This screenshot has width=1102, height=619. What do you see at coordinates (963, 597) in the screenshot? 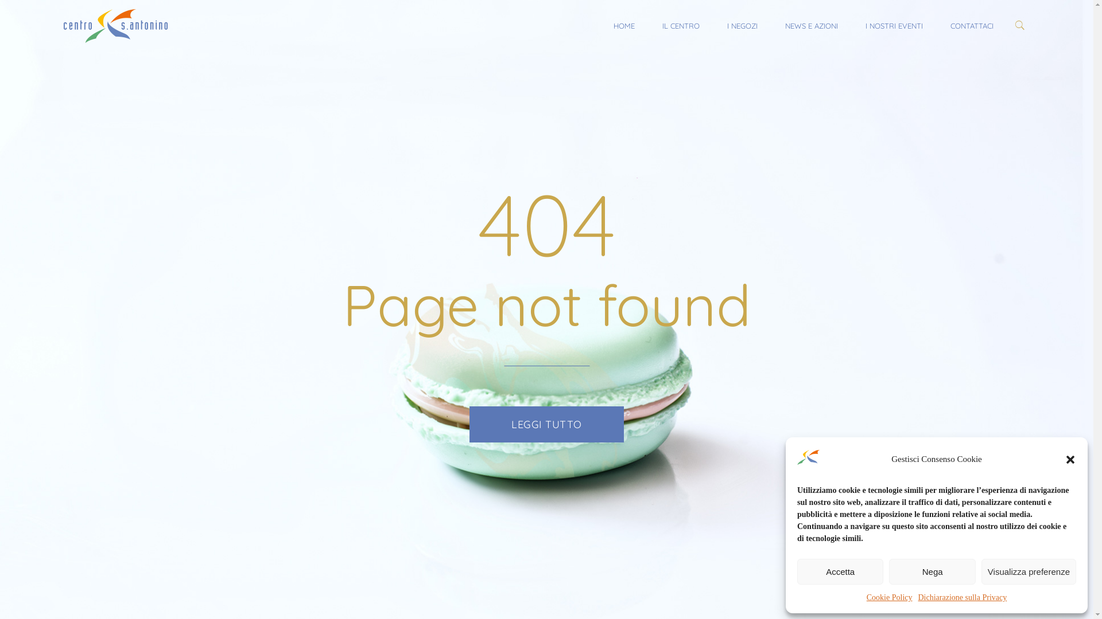
I see `Dichiarazione sulla Privacy` at bounding box center [963, 597].